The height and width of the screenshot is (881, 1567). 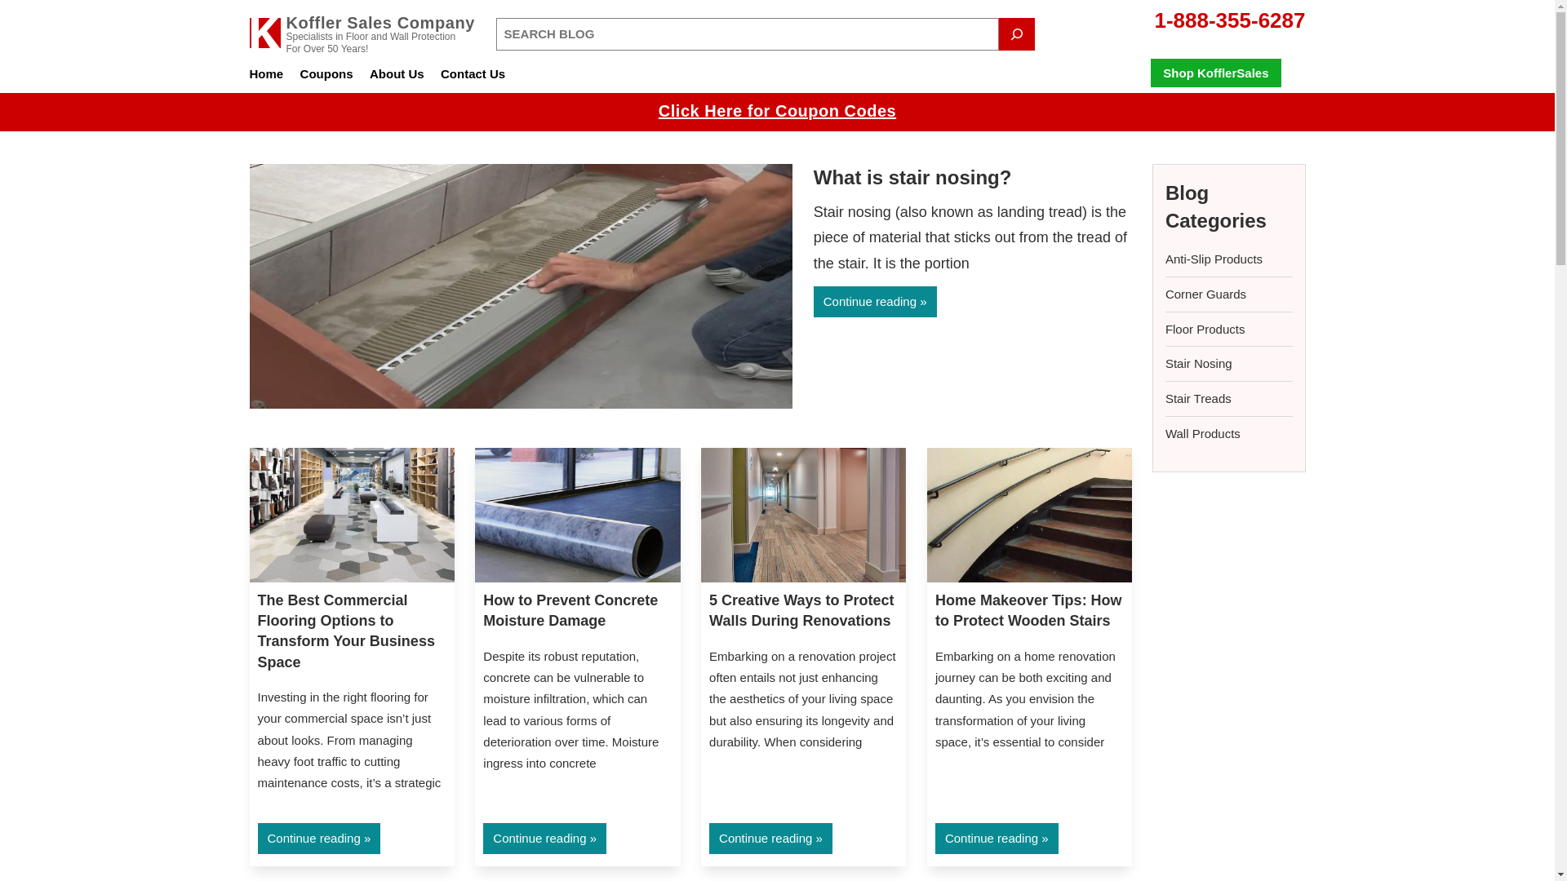 I want to click on What is stair nosing?, so click(x=912, y=178).